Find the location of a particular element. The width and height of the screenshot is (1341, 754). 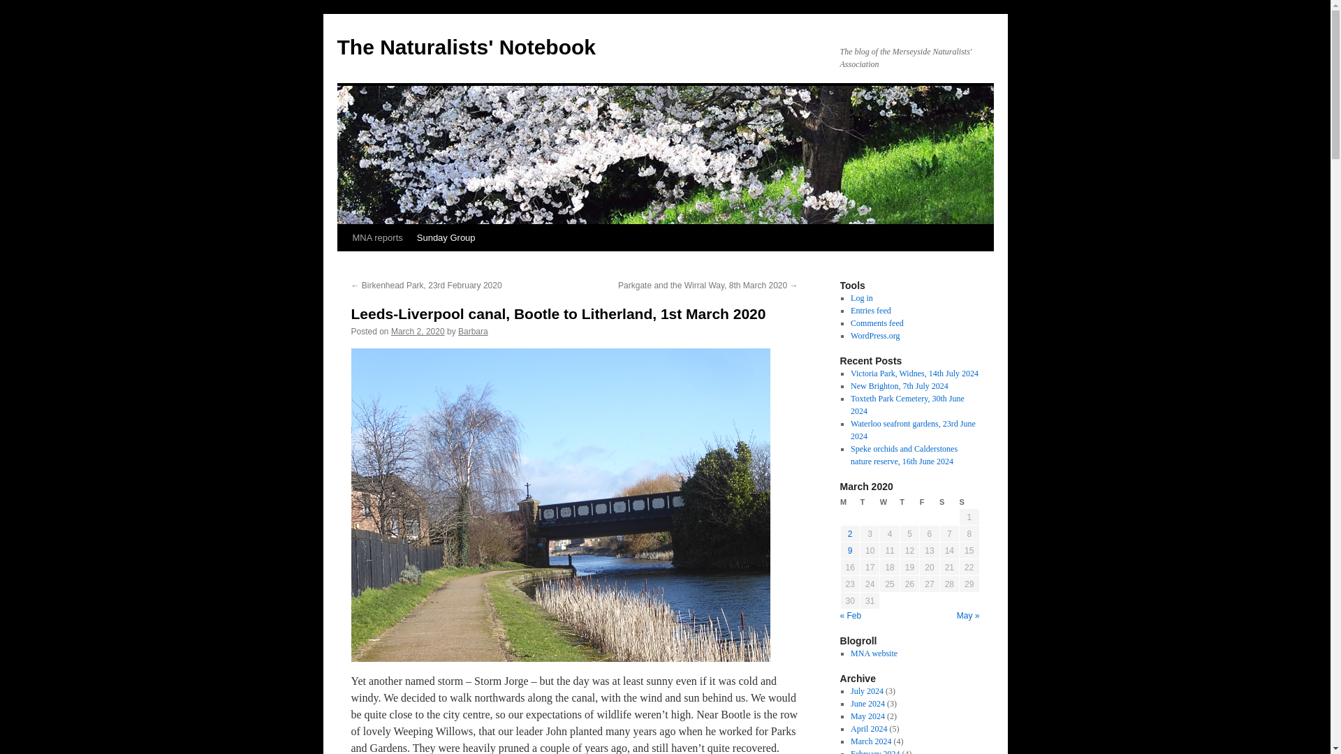

March 2, 2020 is located at coordinates (418, 331).